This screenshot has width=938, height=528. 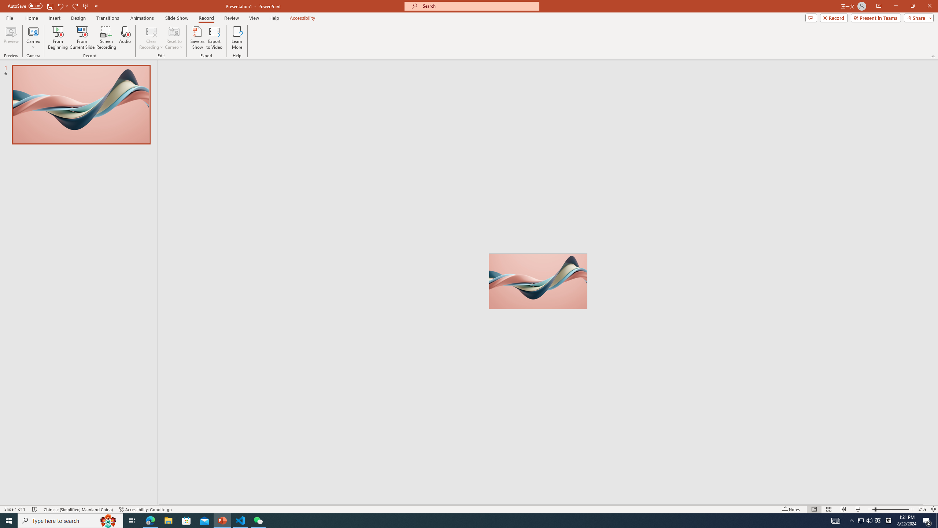 I want to click on From Current Slide..., so click(x=82, y=38).